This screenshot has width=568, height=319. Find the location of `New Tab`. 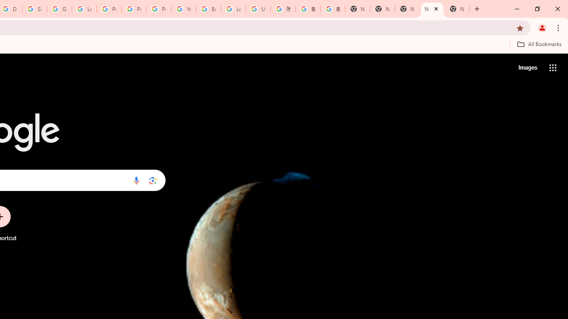

New Tab is located at coordinates (457, 9).